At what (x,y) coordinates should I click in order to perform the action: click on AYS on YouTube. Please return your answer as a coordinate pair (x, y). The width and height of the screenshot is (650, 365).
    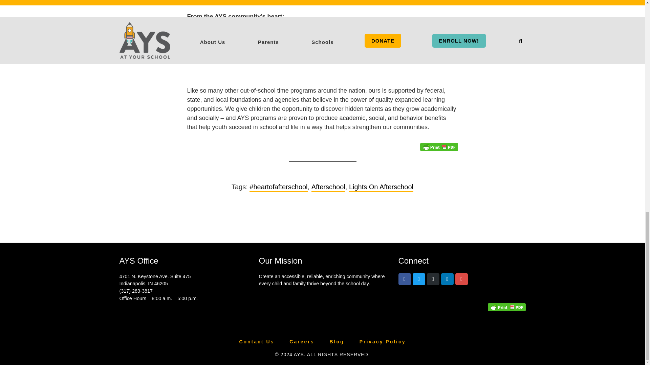
    Looking at the image, I should click on (462, 279).